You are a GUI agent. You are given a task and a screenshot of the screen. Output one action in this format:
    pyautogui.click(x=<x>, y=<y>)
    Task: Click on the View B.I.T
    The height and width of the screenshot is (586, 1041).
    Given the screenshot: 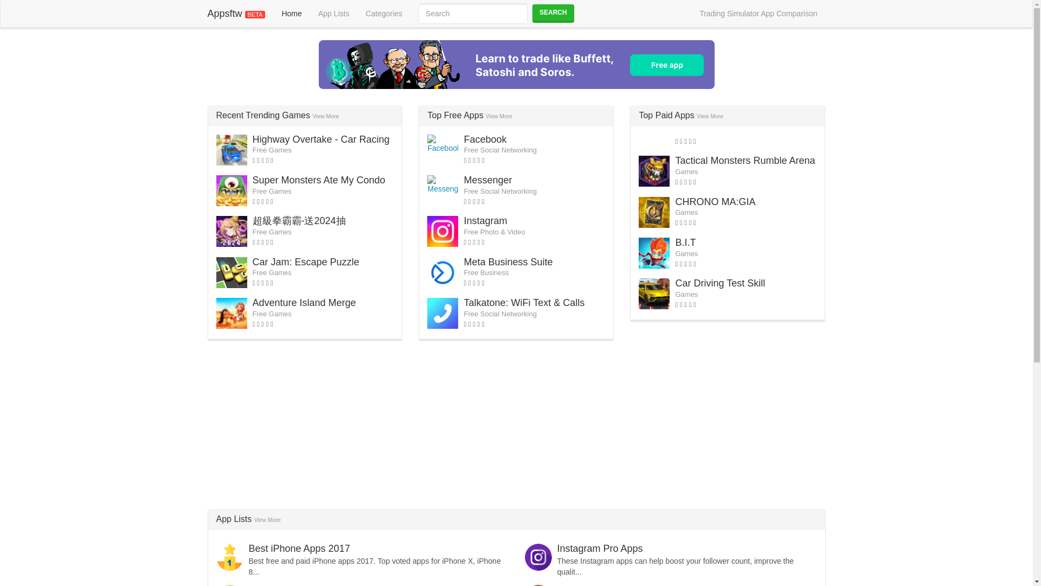 What is the action you would take?
    pyautogui.click(x=685, y=242)
    